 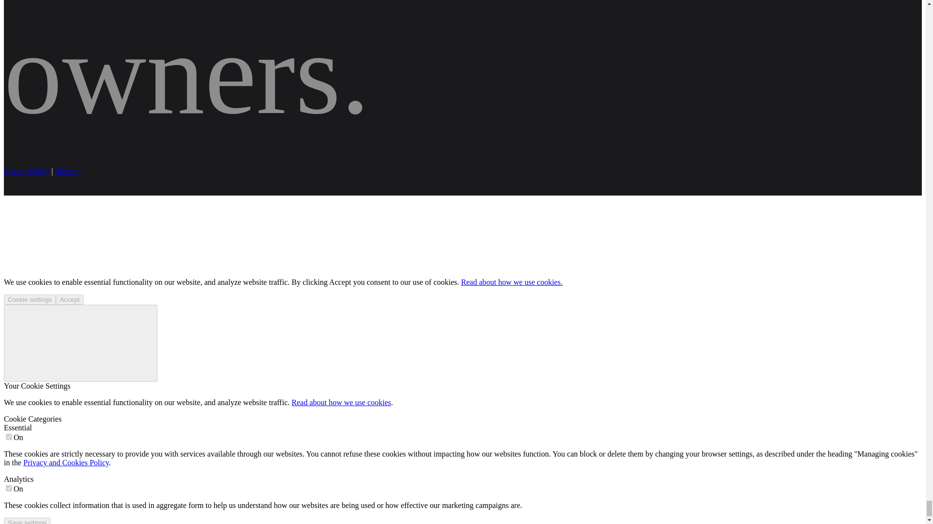 I want to click on Cookie settings, so click(x=30, y=299).